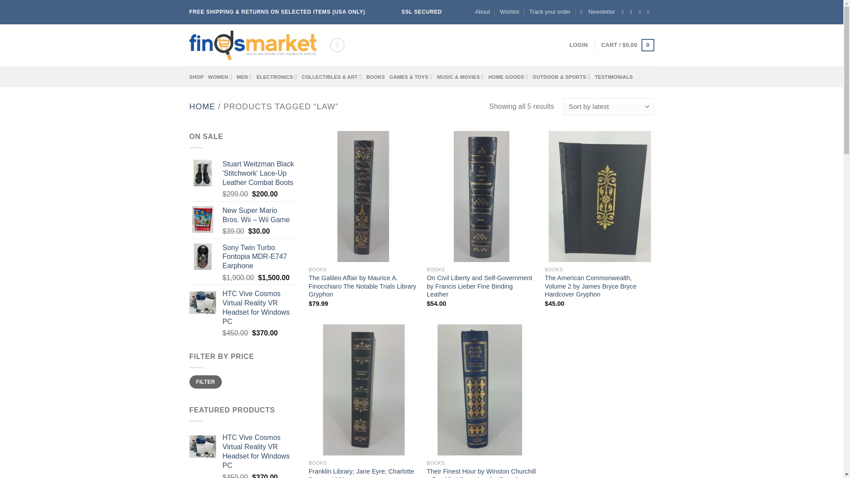 Image resolution: width=850 pixels, height=478 pixels. I want to click on Track your order, so click(550, 12).